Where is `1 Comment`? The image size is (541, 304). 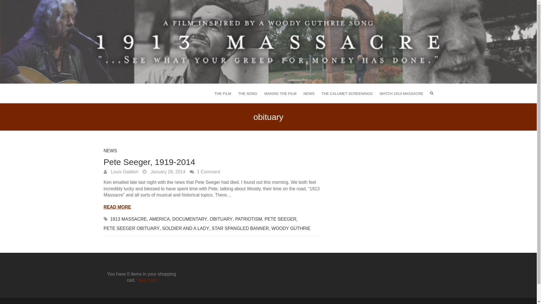
1 Comment is located at coordinates (205, 172).